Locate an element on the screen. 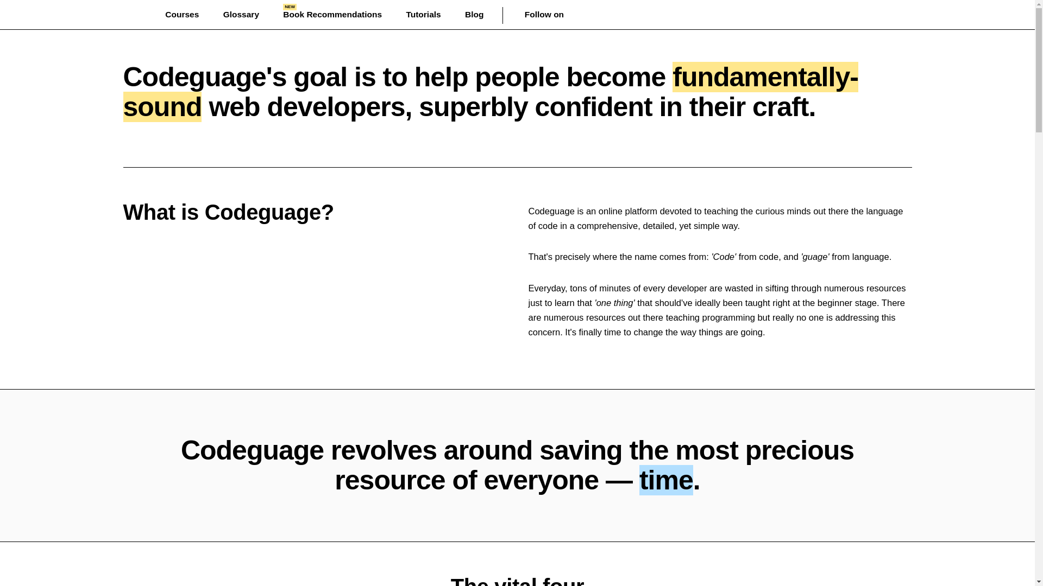  Blog is located at coordinates (554, 14).